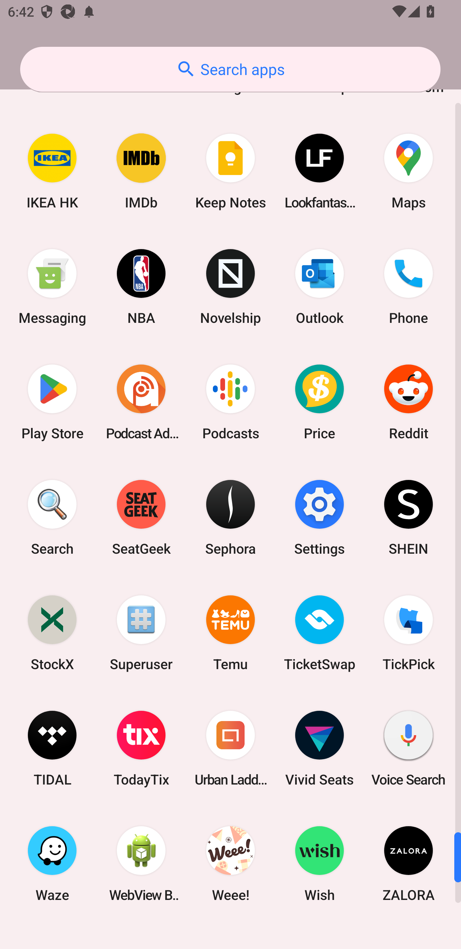 The height and width of the screenshot is (949, 461). What do you see at coordinates (230, 402) in the screenshot?
I see `Podcasts` at bounding box center [230, 402].